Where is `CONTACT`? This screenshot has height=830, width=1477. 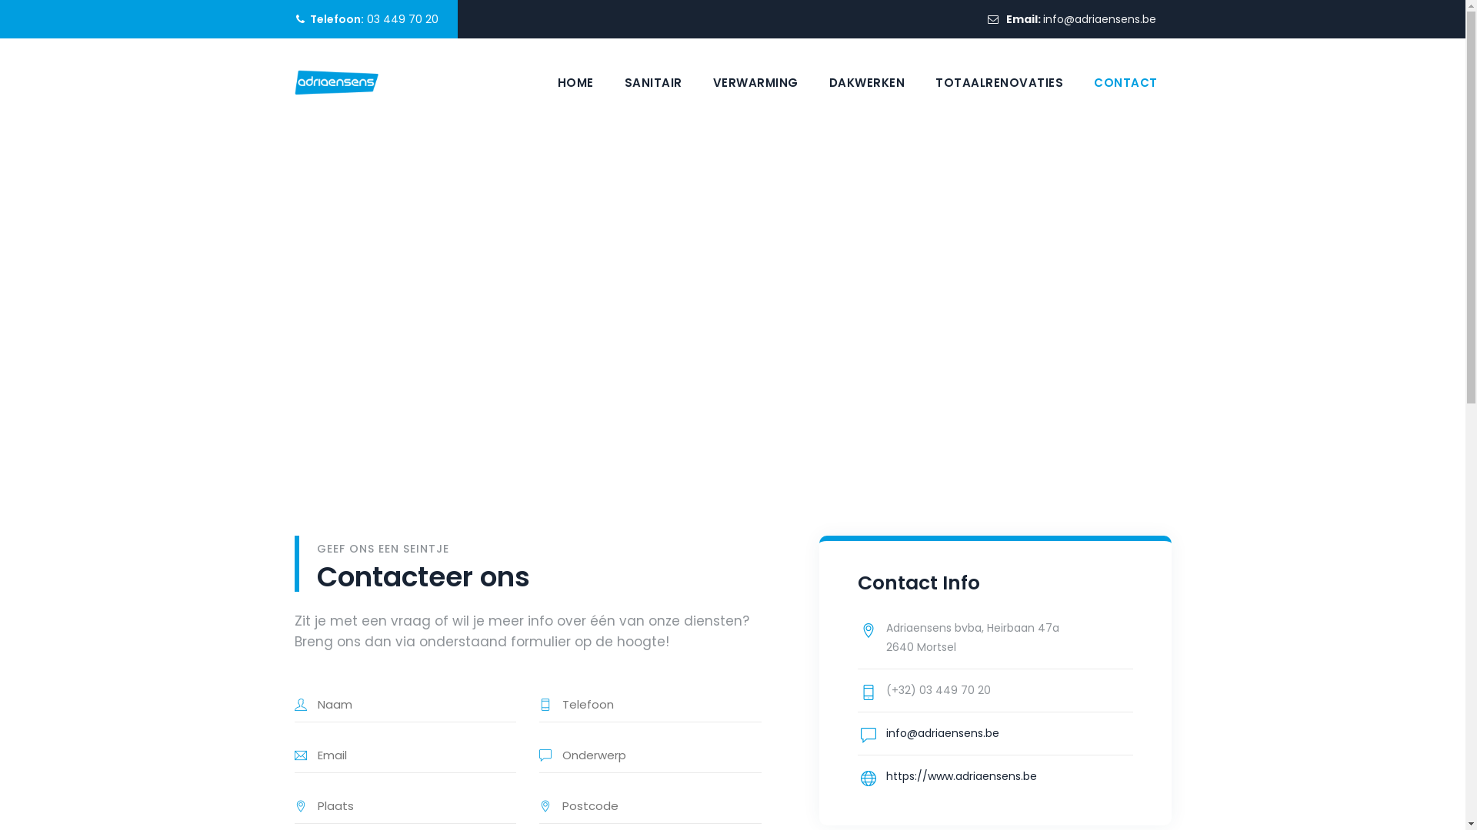
CONTACT is located at coordinates (1126, 83).